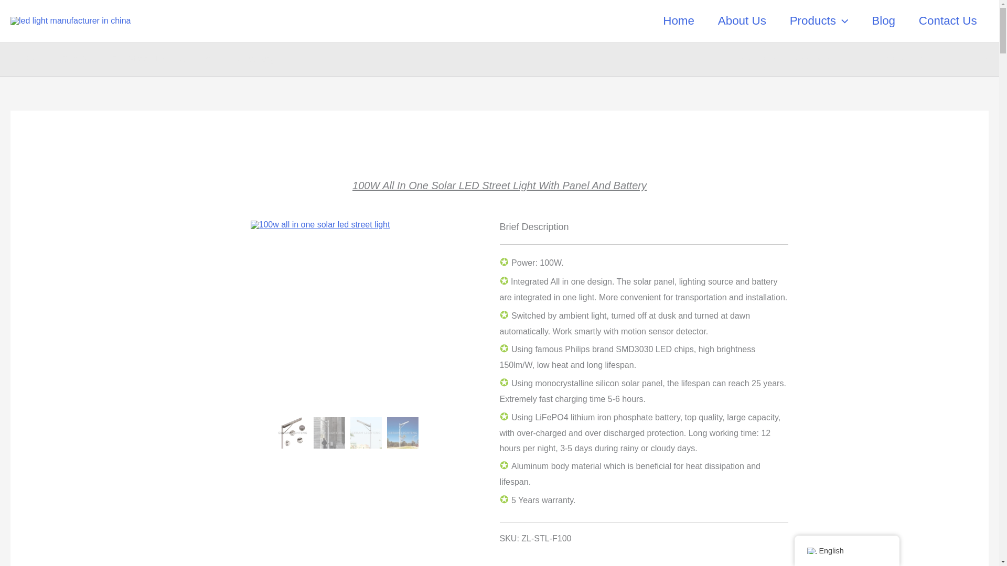 The width and height of the screenshot is (1007, 566). Describe the element at coordinates (742, 21) in the screenshot. I see `About Us` at that location.